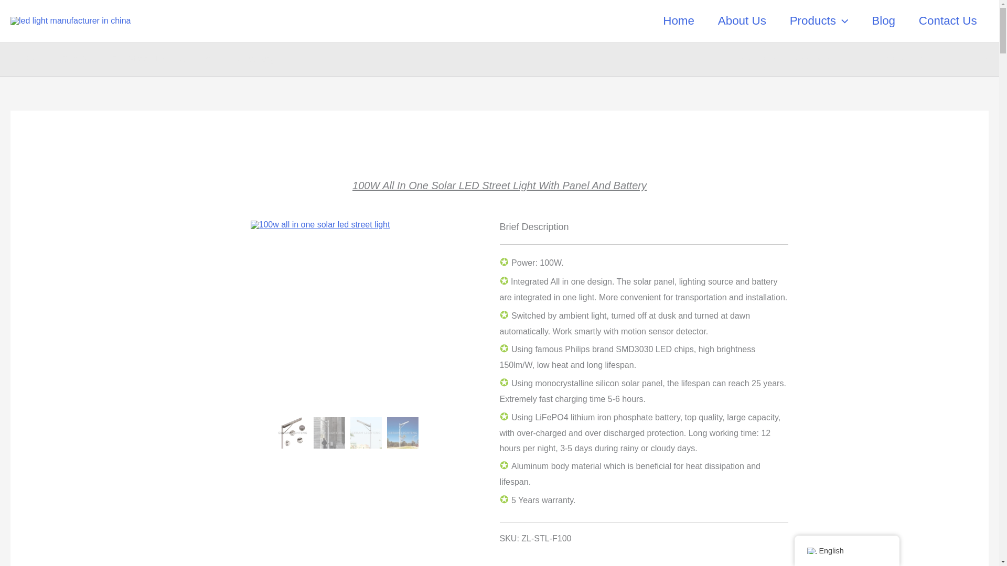 The width and height of the screenshot is (1007, 566). Describe the element at coordinates (742, 21) in the screenshot. I see `About Us` at that location.